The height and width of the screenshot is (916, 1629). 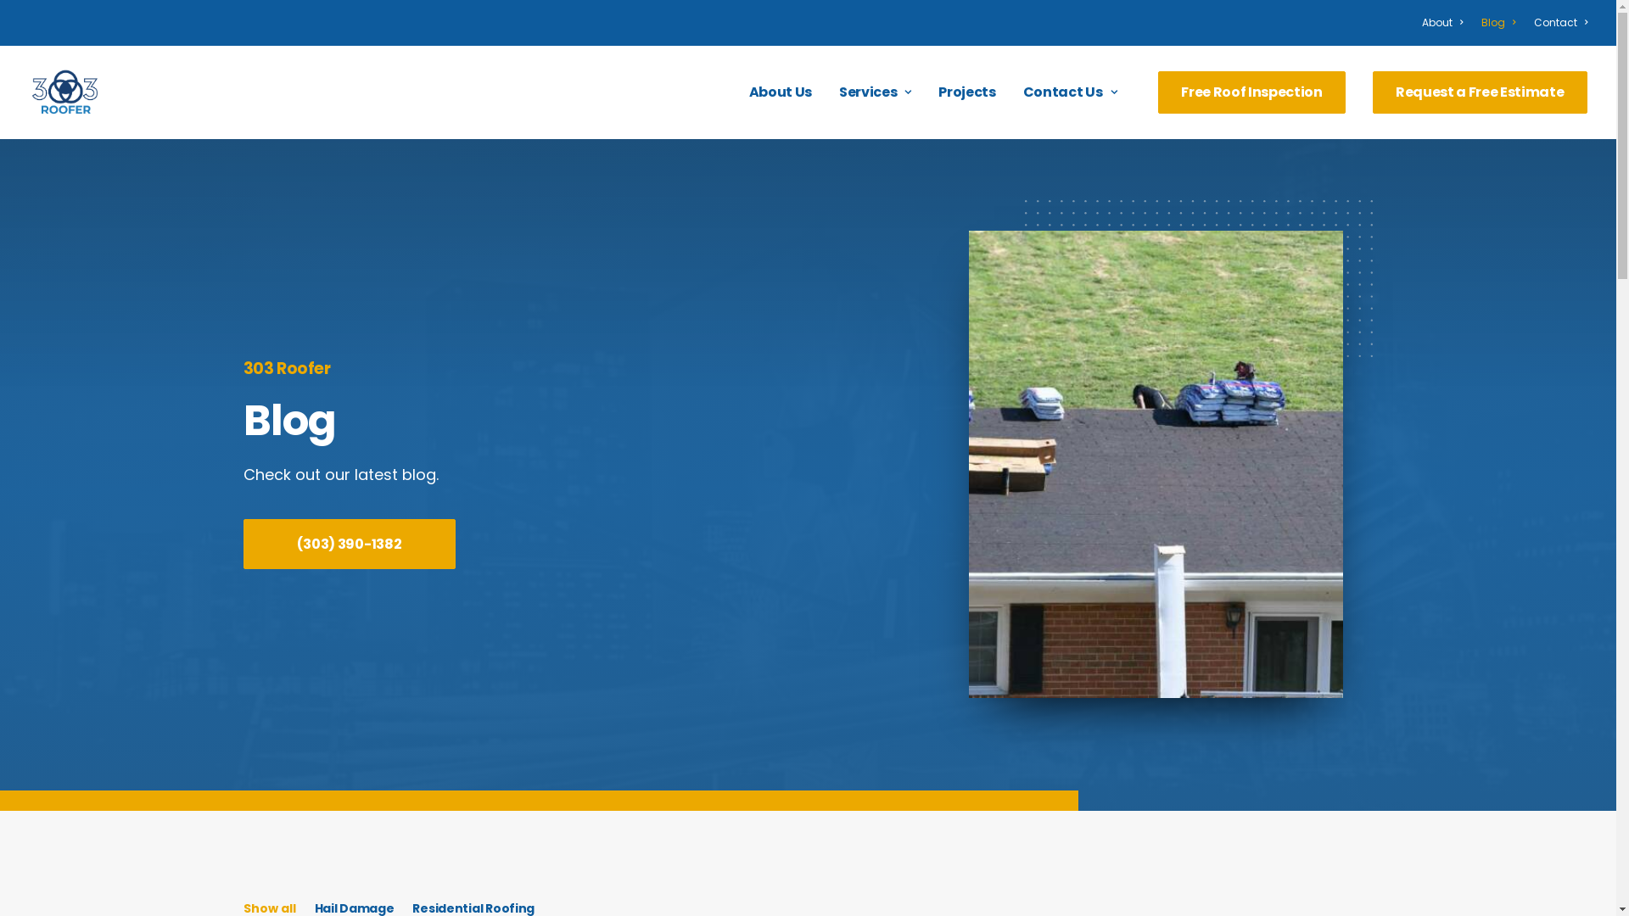 What do you see at coordinates (1557, 23) in the screenshot?
I see `Contact` at bounding box center [1557, 23].